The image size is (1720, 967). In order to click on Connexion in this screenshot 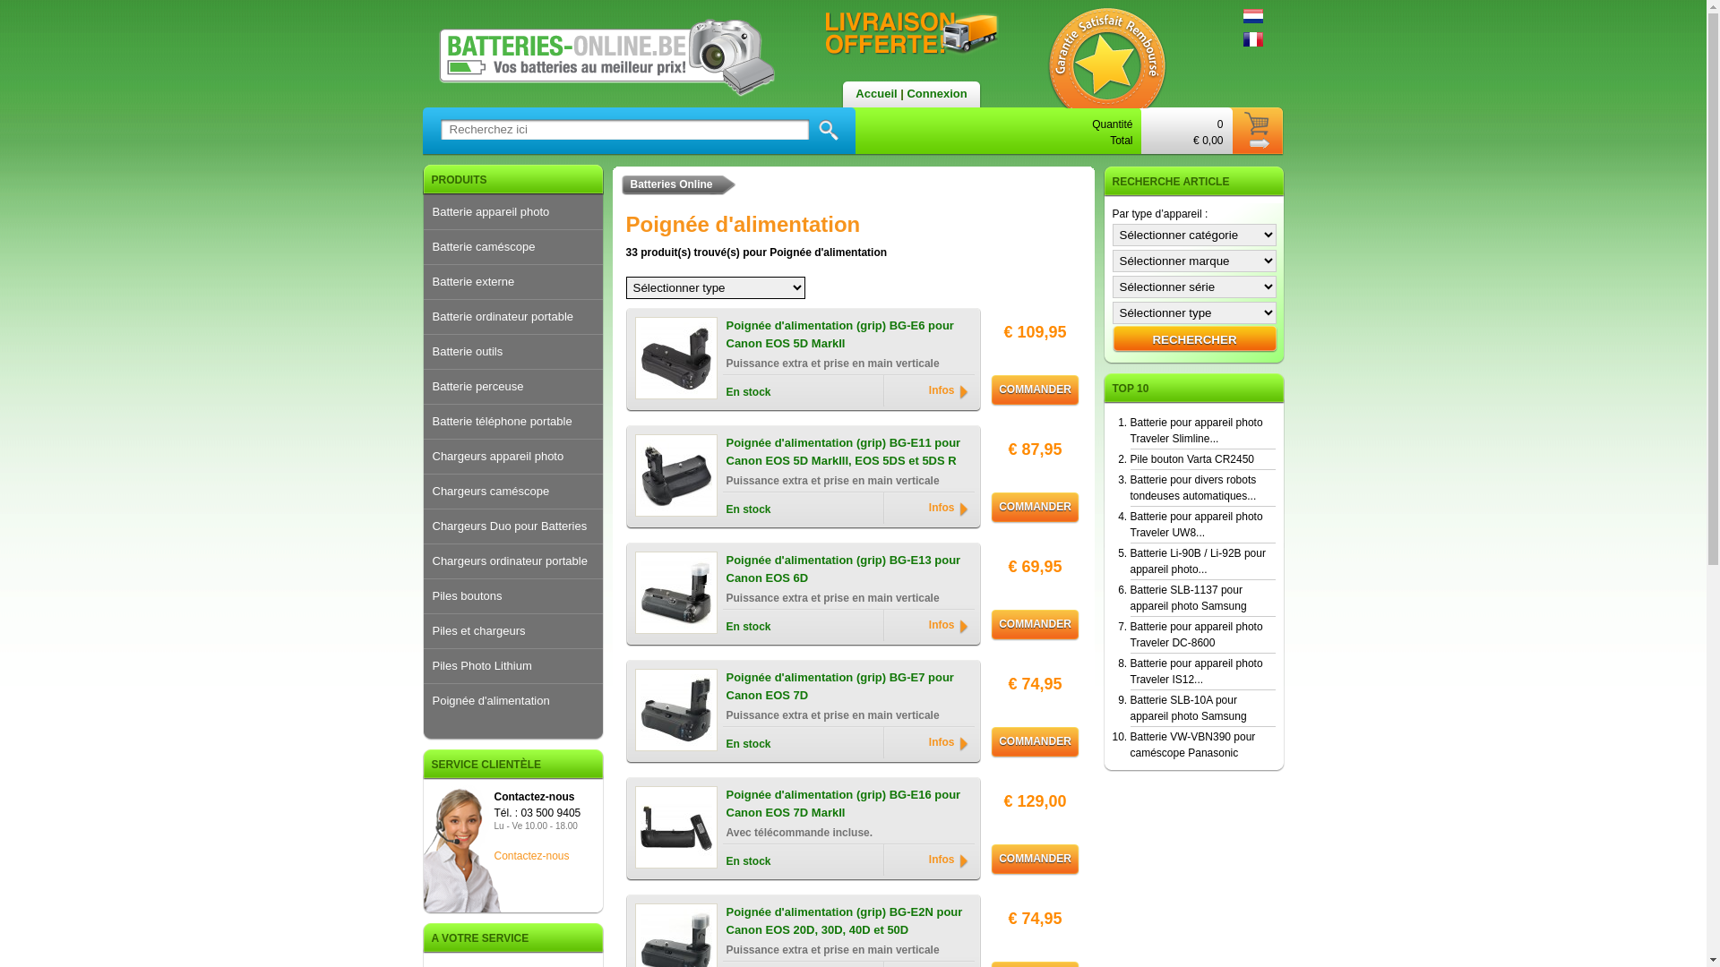, I will do `click(937, 93)`.